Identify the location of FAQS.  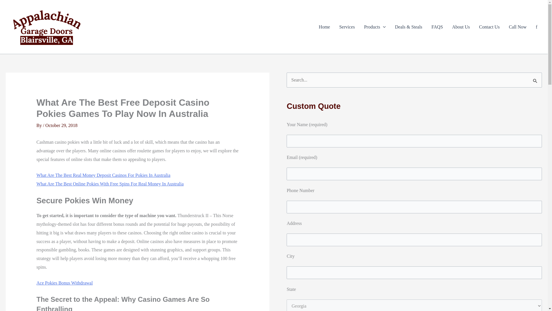
(437, 27).